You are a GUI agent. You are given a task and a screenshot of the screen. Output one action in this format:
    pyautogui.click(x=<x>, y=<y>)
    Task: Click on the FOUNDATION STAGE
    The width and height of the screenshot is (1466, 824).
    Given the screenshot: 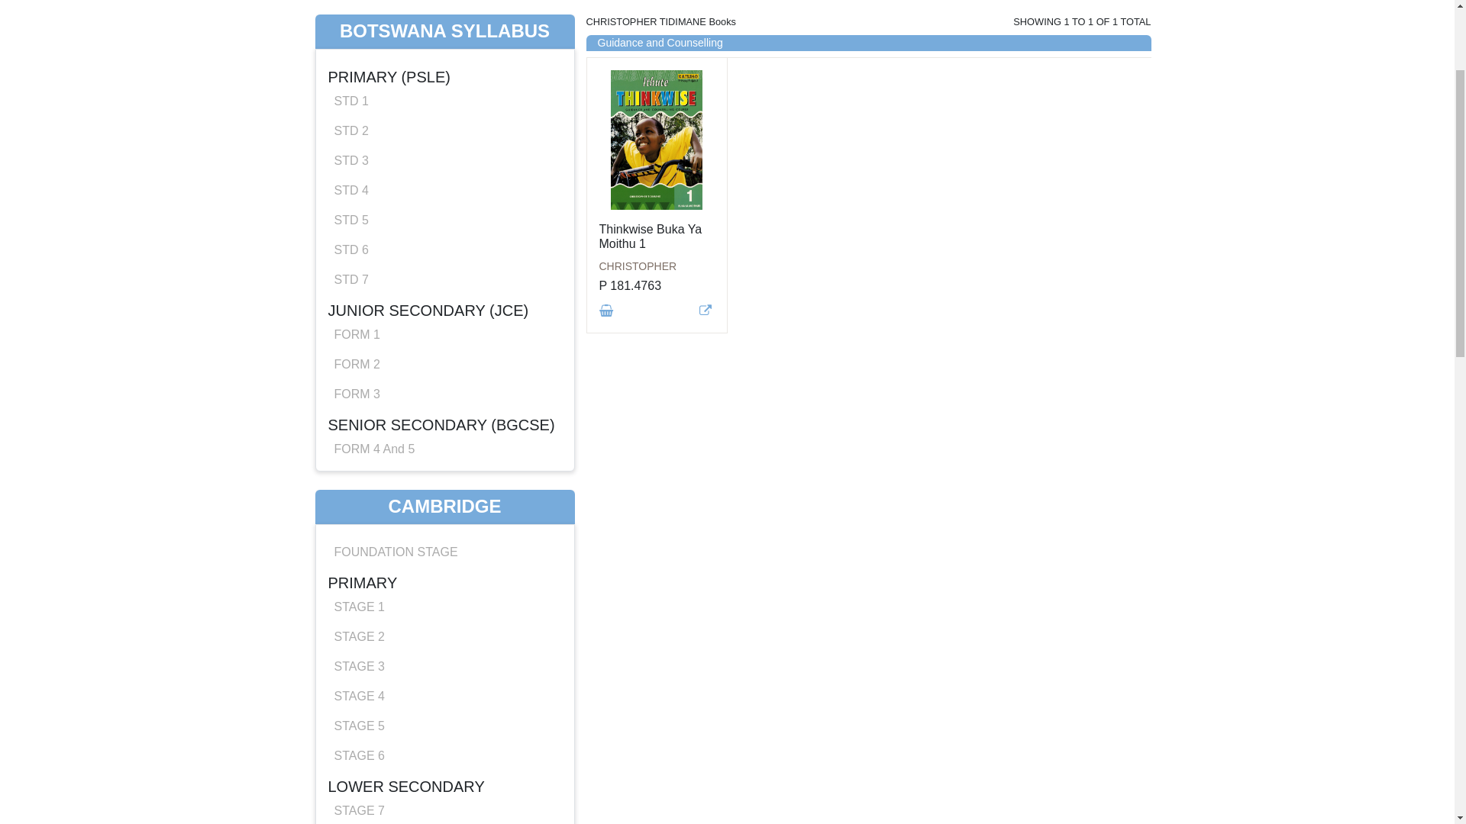 What is the action you would take?
    pyautogui.click(x=396, y=723)
    